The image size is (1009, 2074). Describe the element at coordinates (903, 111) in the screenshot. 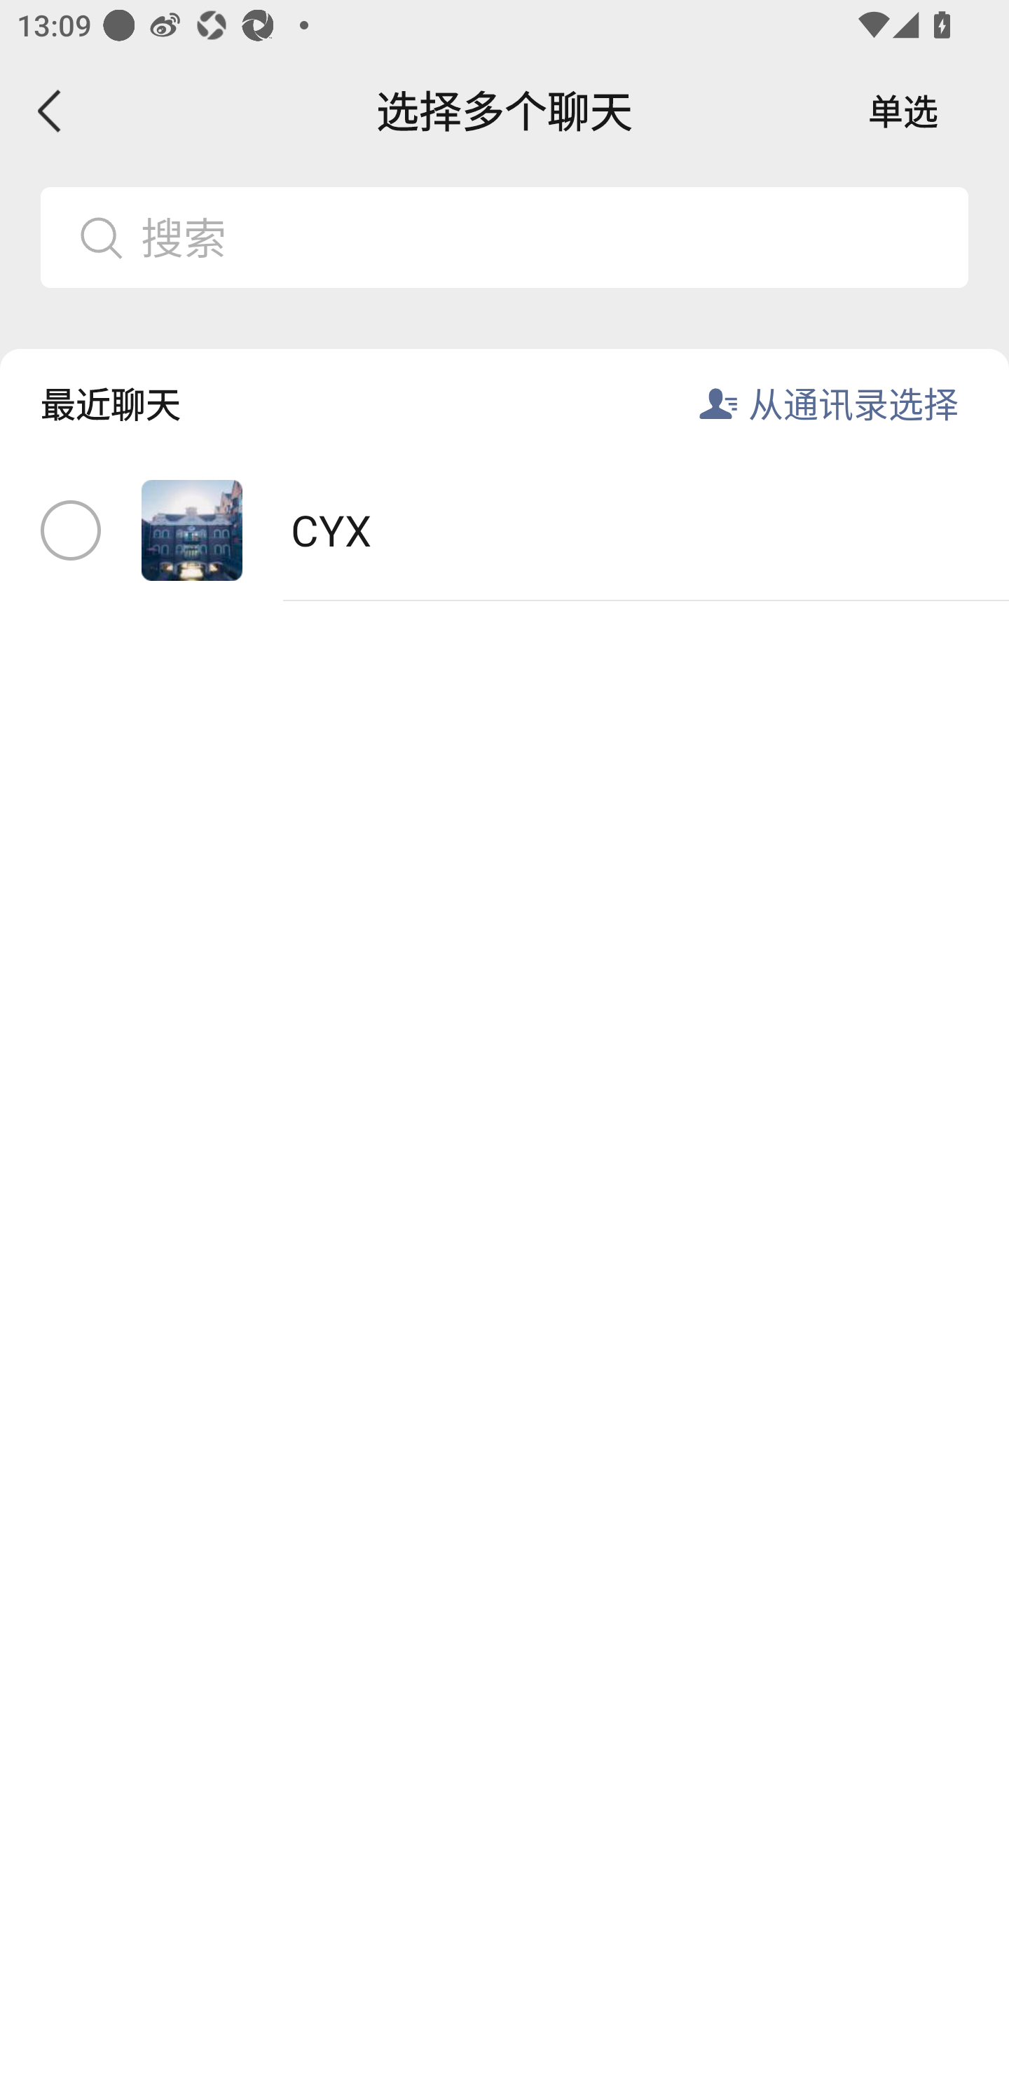

I see `单选` at that location.